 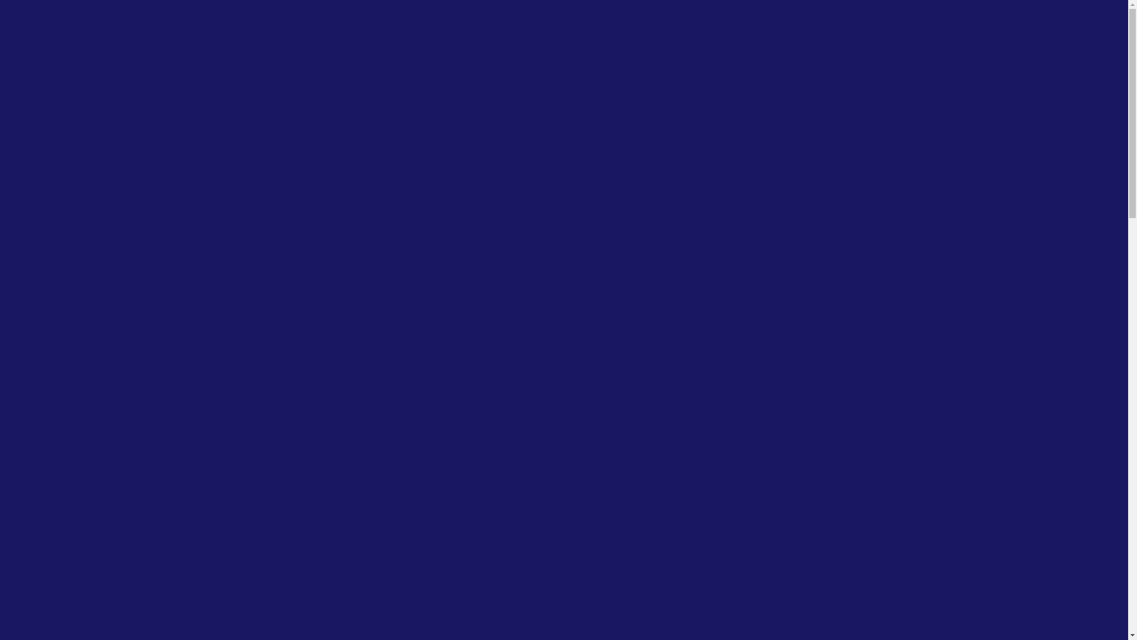 I want to click on About Our Agency, so click(x=335, y=326).